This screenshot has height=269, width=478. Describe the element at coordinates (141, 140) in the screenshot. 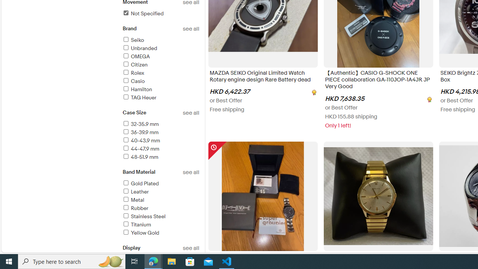

I see `40-43.9 mm` at that location.